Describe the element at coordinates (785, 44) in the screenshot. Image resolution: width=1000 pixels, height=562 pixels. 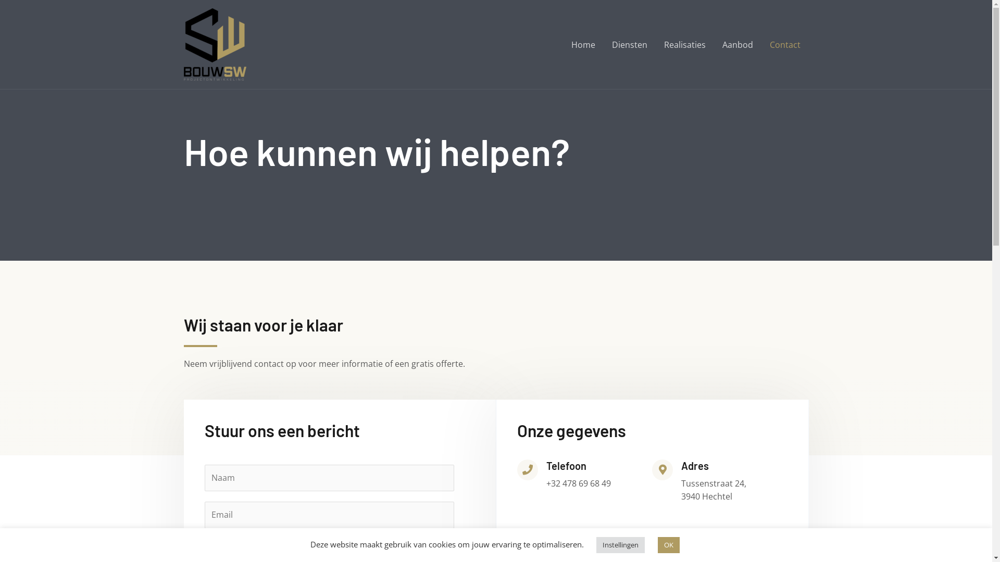
I see `Contact` at that location.